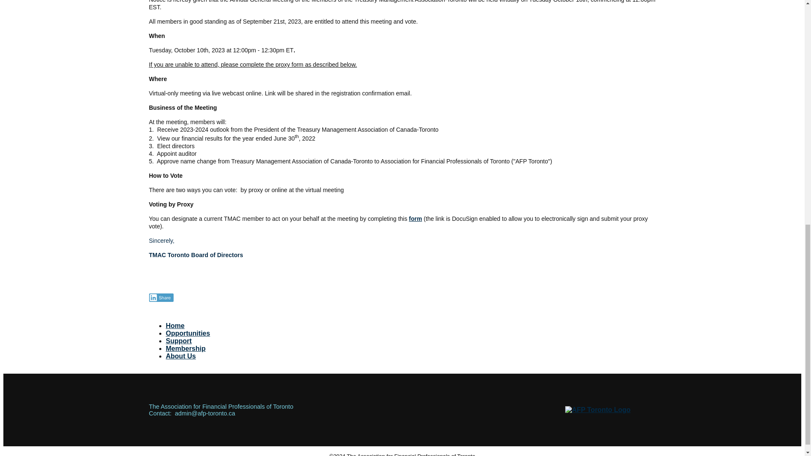 The height and width of the screenshot is (456, 811). Describe the element at coordinates (415, 218) in the screenshot. I see `form` at that location.